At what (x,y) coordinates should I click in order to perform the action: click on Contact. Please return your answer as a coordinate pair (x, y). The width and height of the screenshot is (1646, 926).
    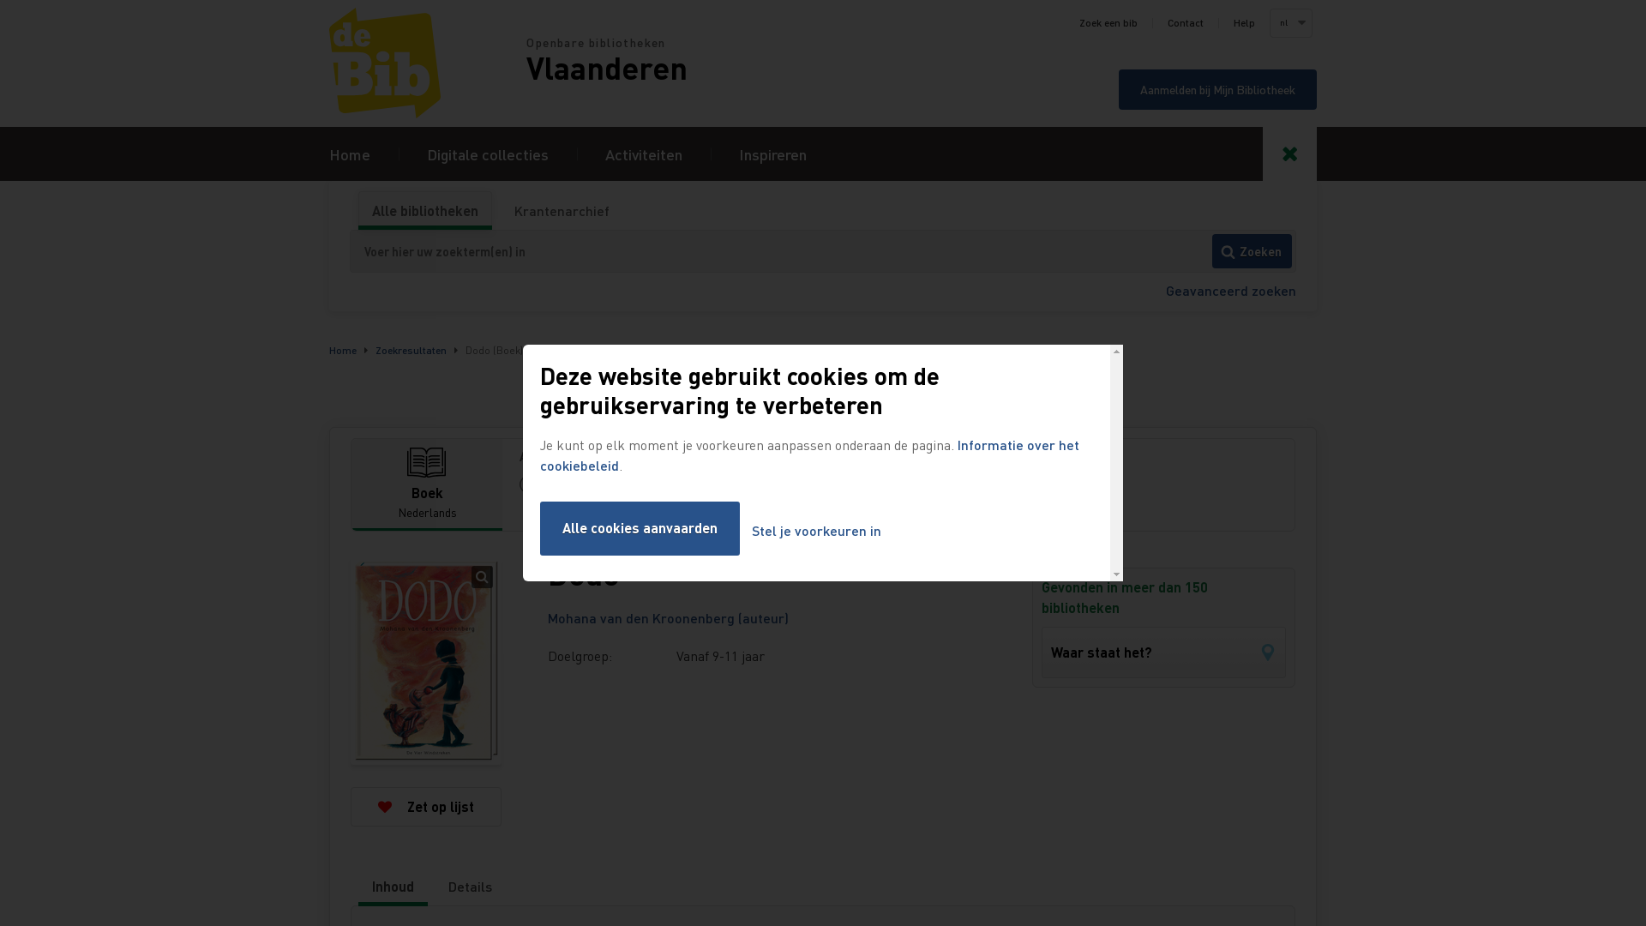
    Looking at the image, I should click on (1186, 23).